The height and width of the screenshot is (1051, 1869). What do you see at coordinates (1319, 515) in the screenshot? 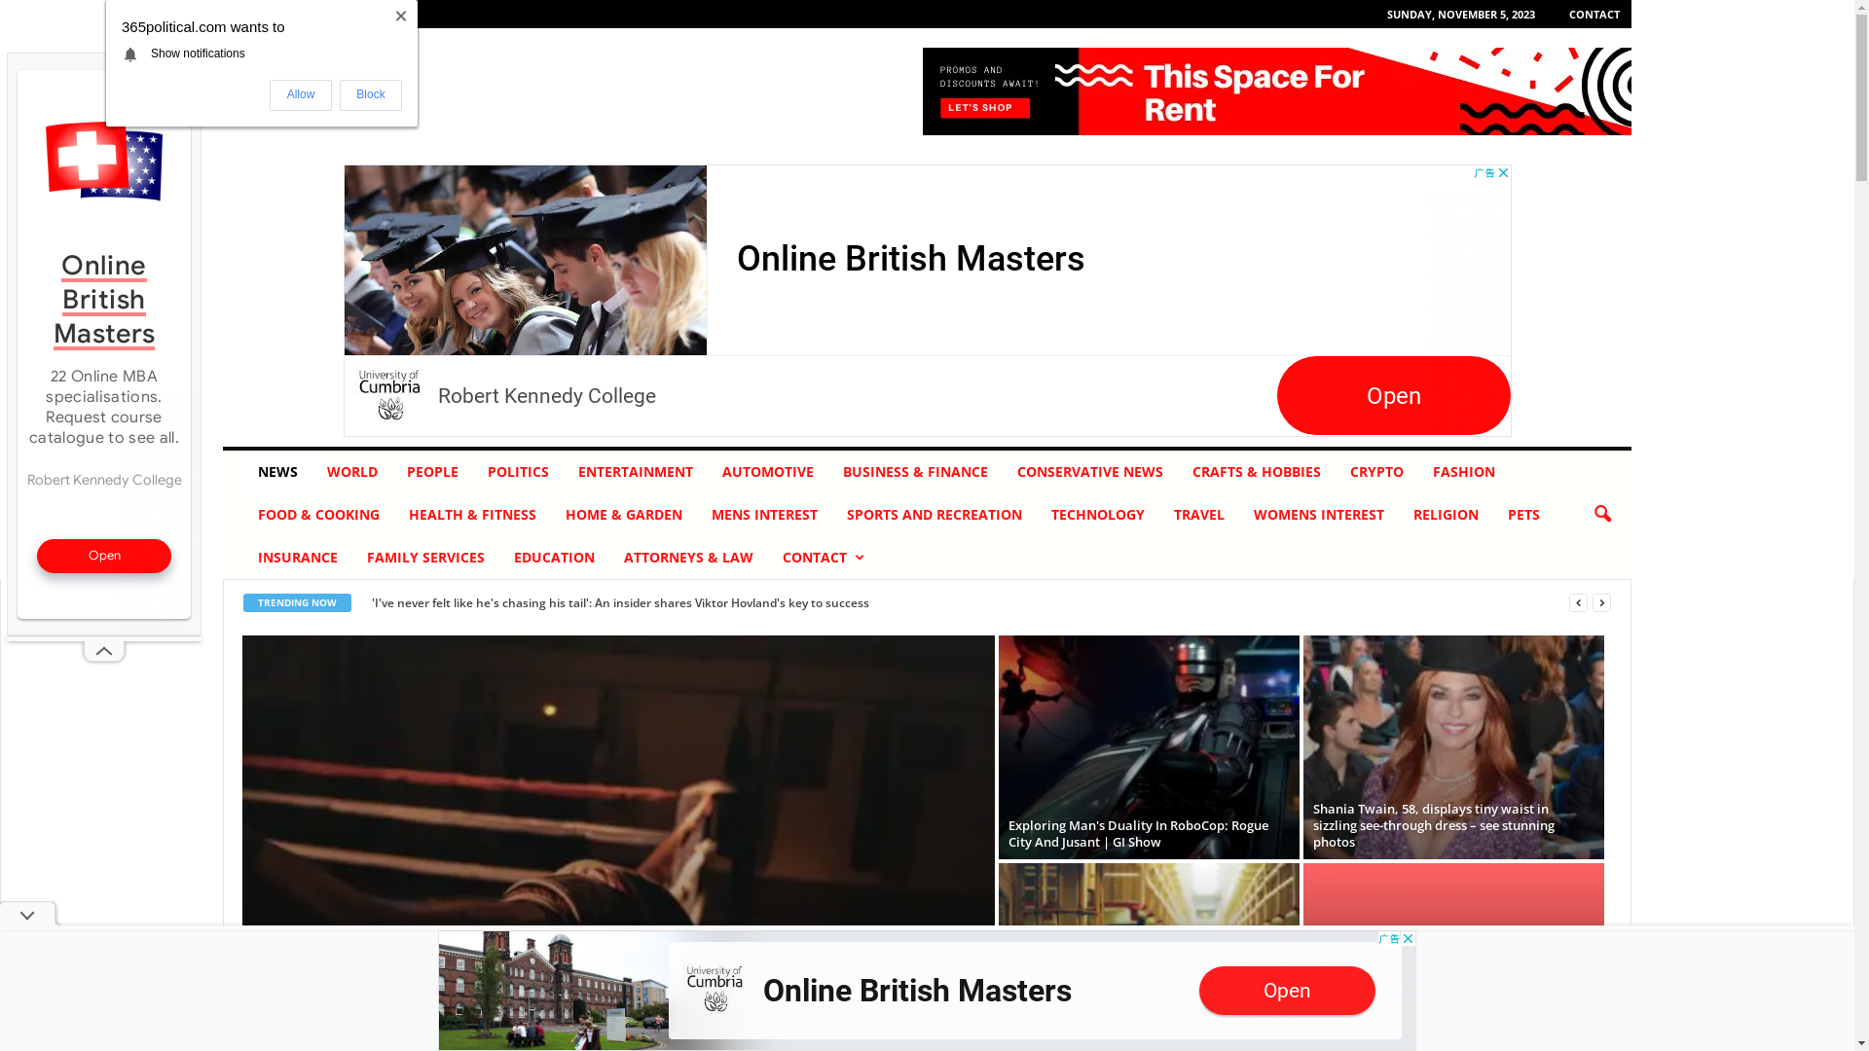
I see `WOMENS INTEREST` at bounding box center [1319, 515].